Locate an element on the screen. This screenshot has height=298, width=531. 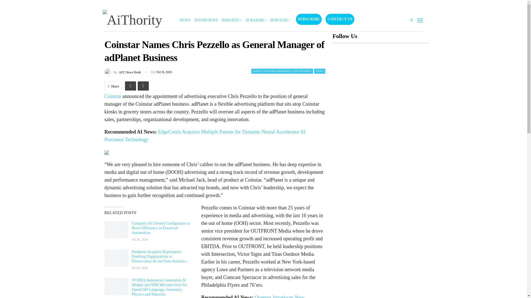
SERVICES is located at coordinates (280, 20).